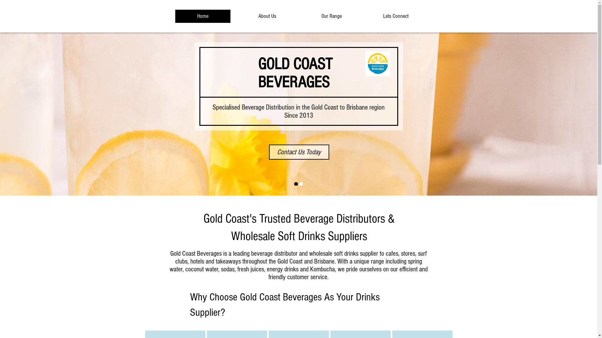 This screenshot has width=602, height=338. Describe the element at coordinates (203, 16) in the screenshot. I see `Home` at that location.